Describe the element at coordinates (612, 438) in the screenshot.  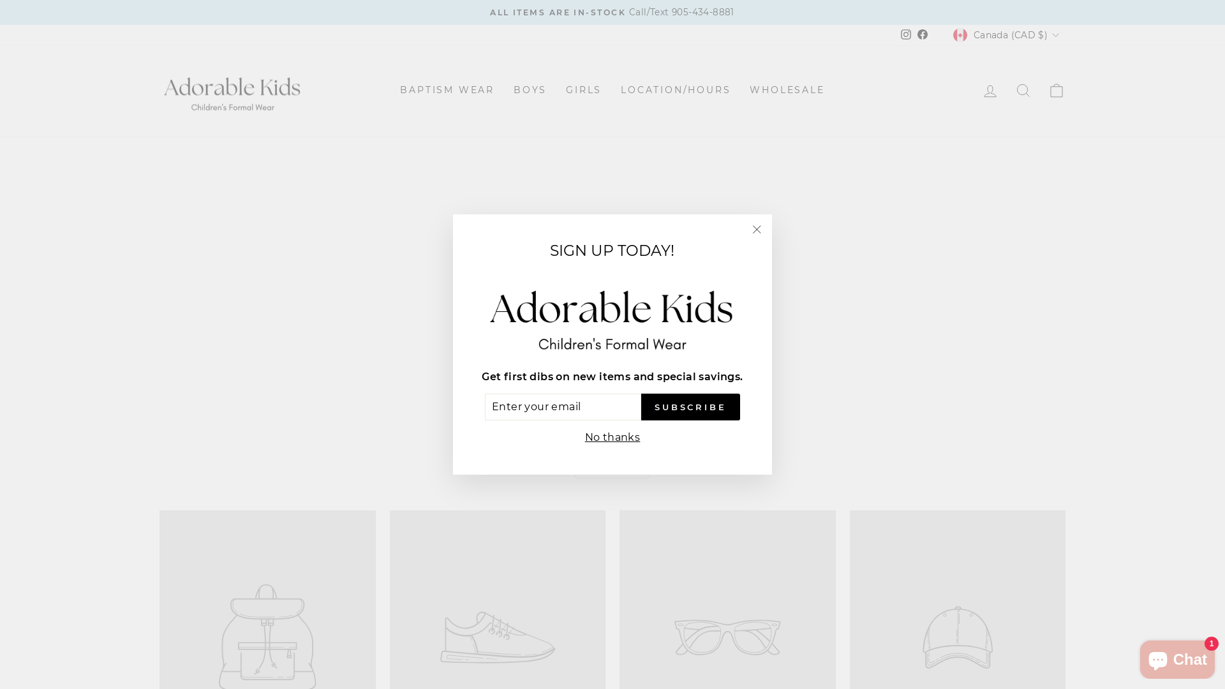
I see `No thanks` at that location.